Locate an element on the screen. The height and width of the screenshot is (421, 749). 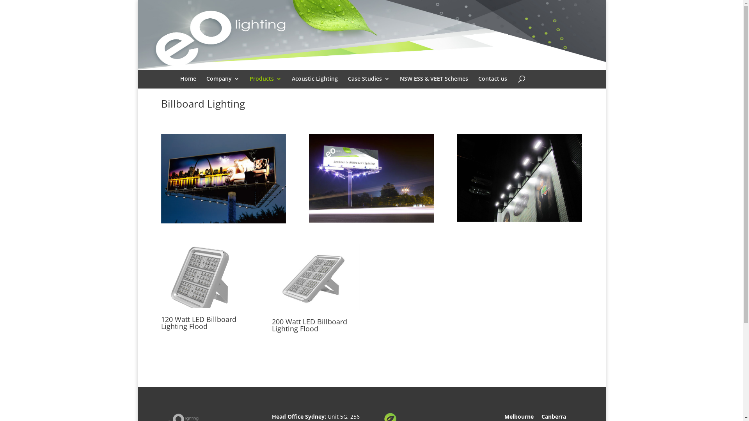
Home is located at coordinates (188, 84).